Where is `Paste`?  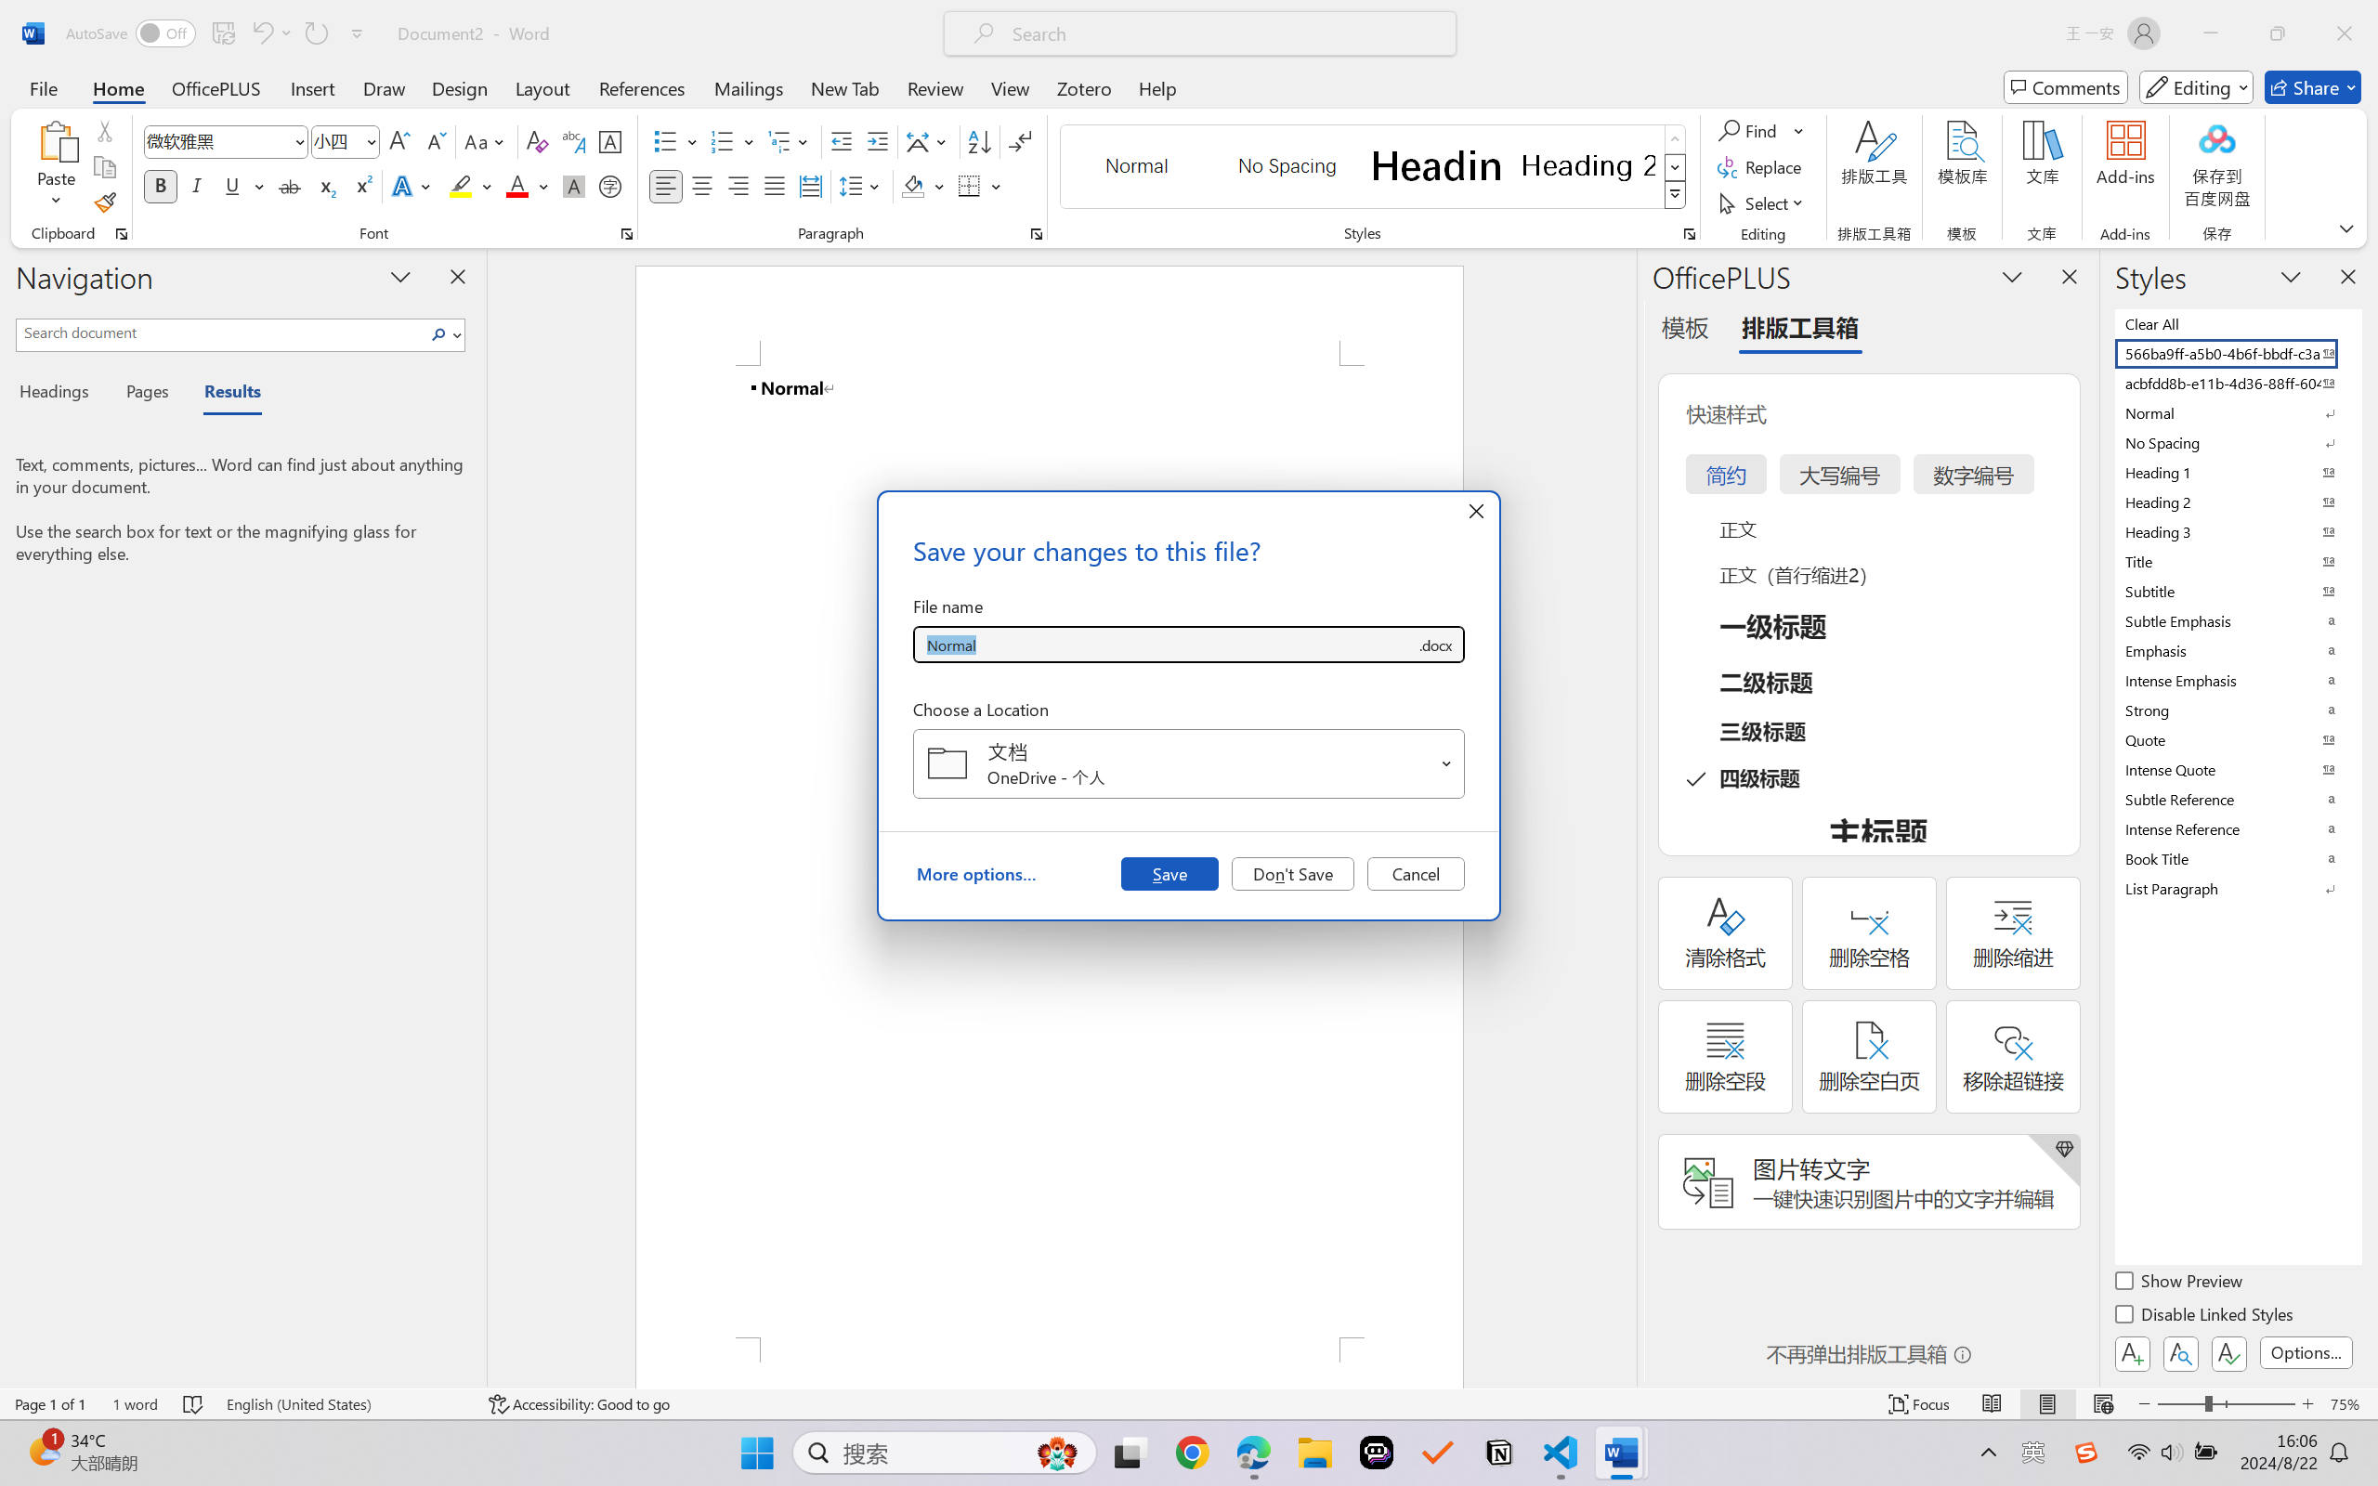
Paste is located at coordinates (57, 140).